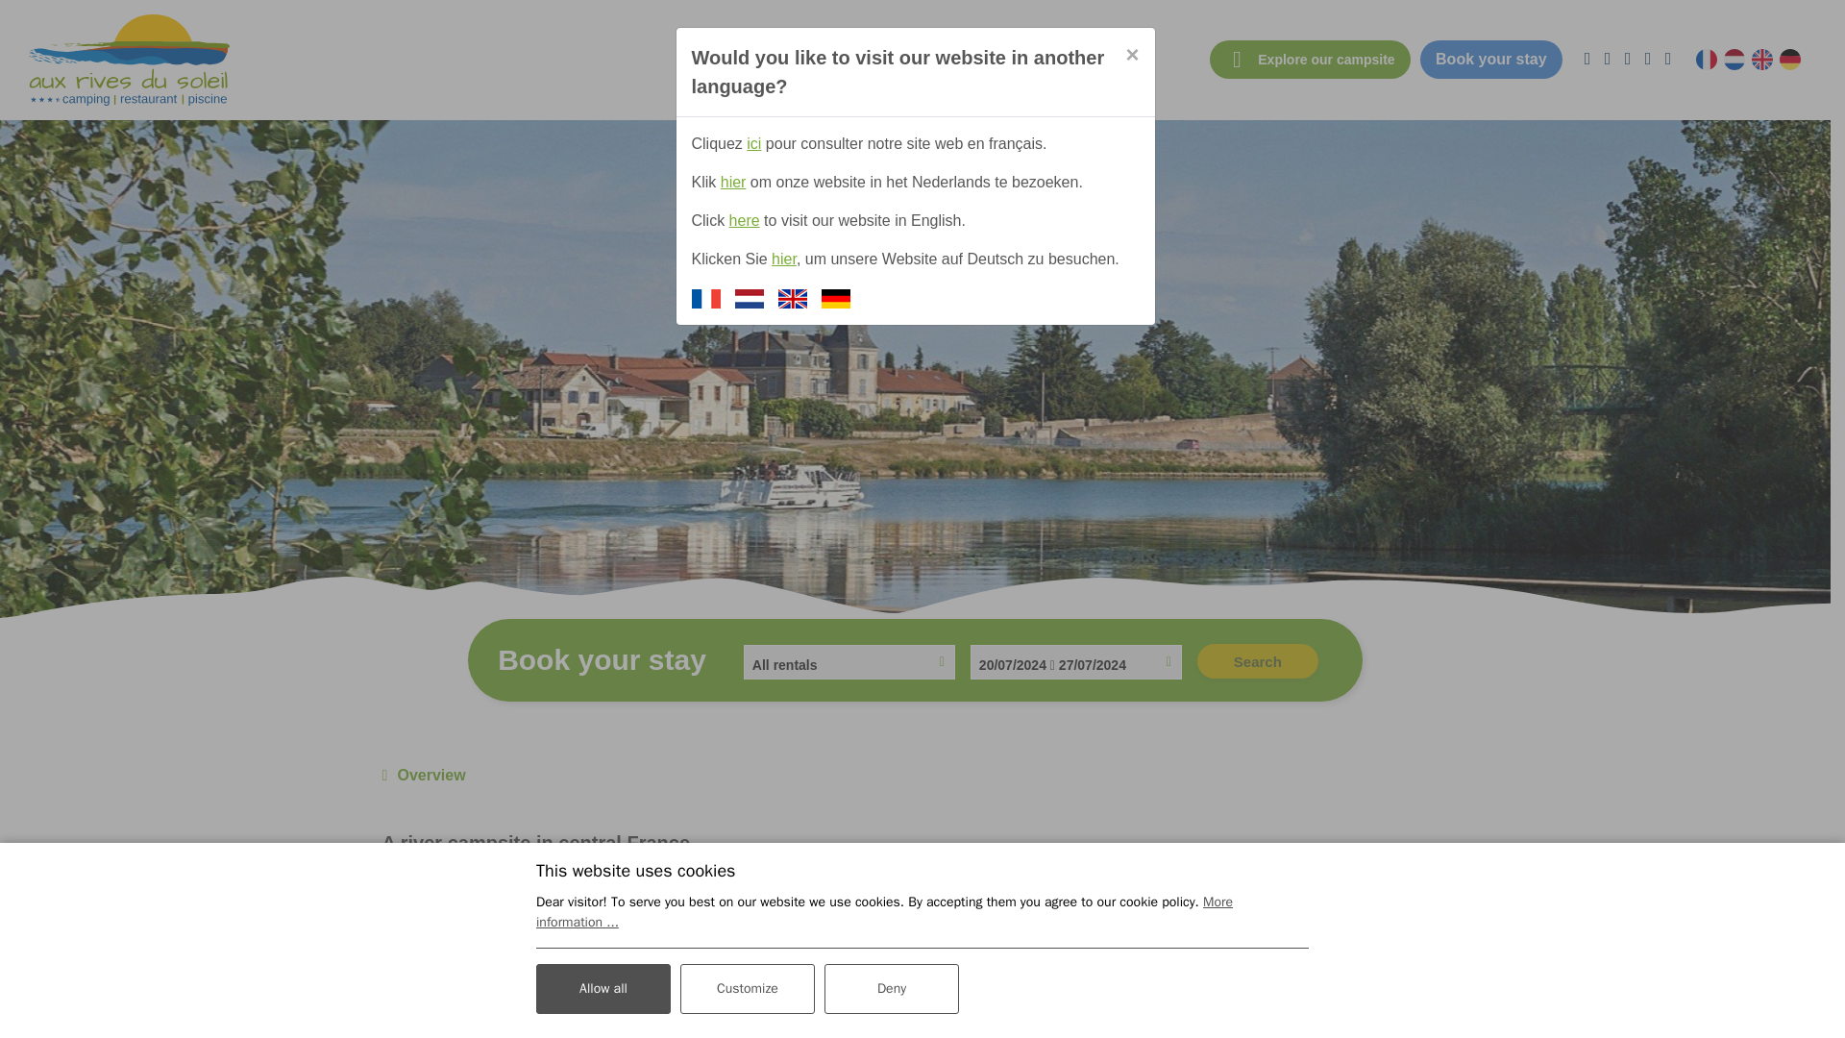 The width and height of the screenshot is (1845, 1038). What do you see at coordinates (1628, 59) in the screenshot?
I see `Facebook` at bounding box center [1628, 59].